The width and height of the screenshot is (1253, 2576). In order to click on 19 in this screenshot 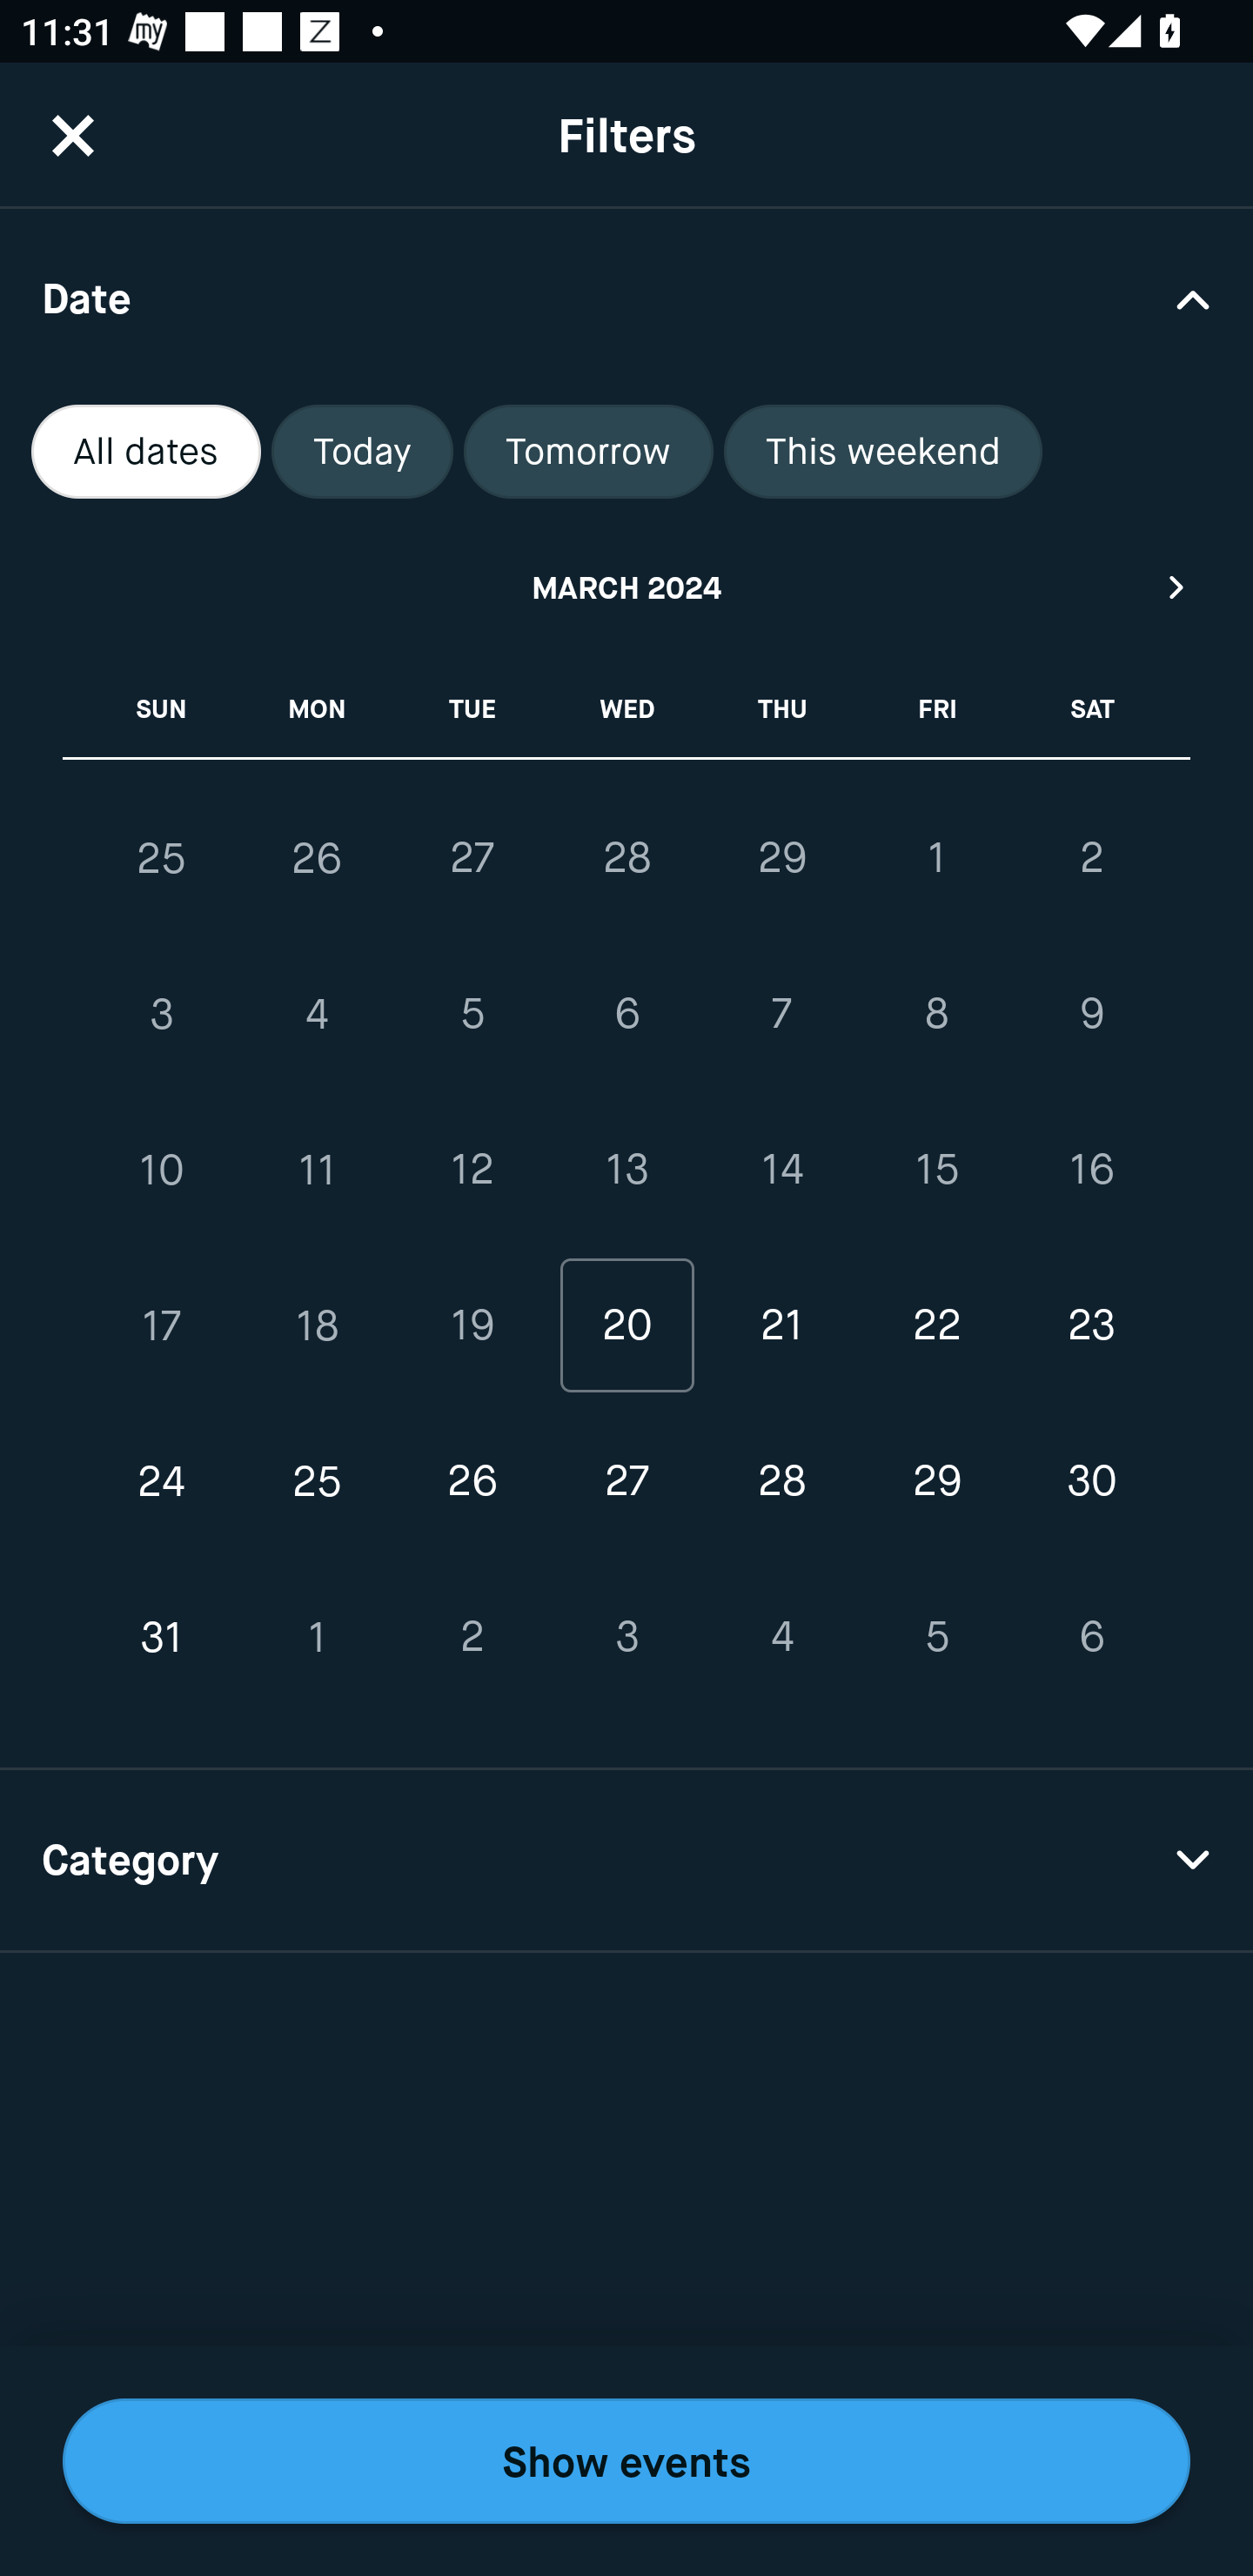, I will do `click(472, 1325)`.